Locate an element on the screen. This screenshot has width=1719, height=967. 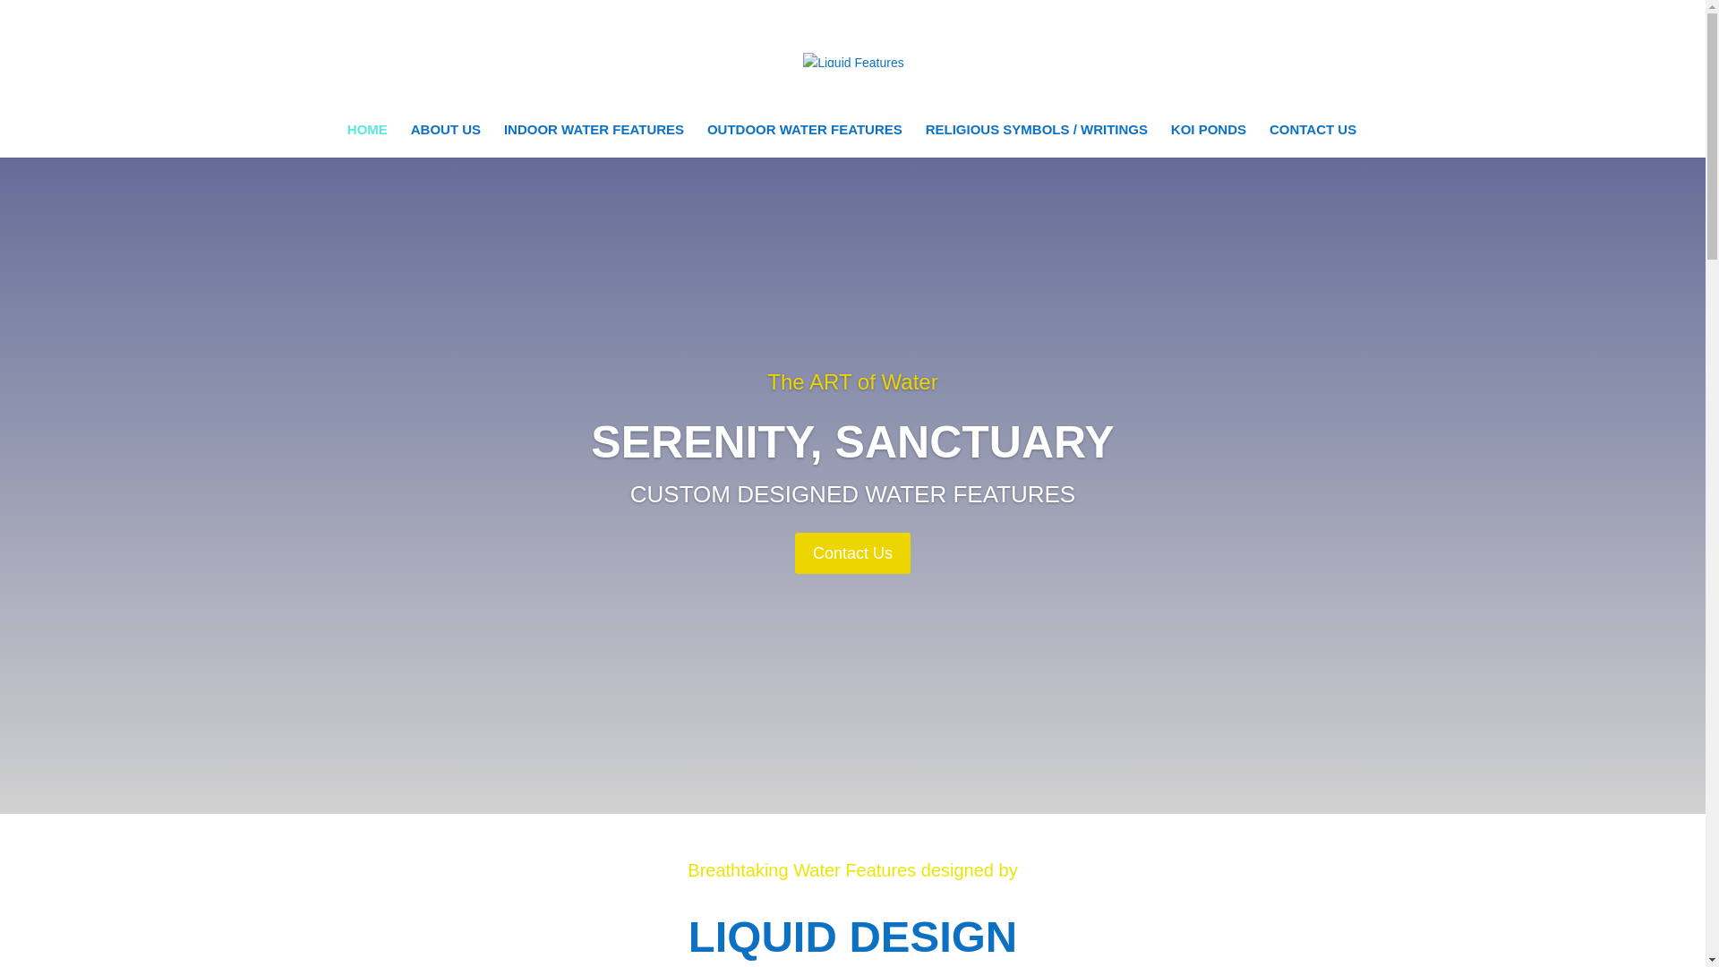
KOI PONDS is located at coordinates (1209, 141).